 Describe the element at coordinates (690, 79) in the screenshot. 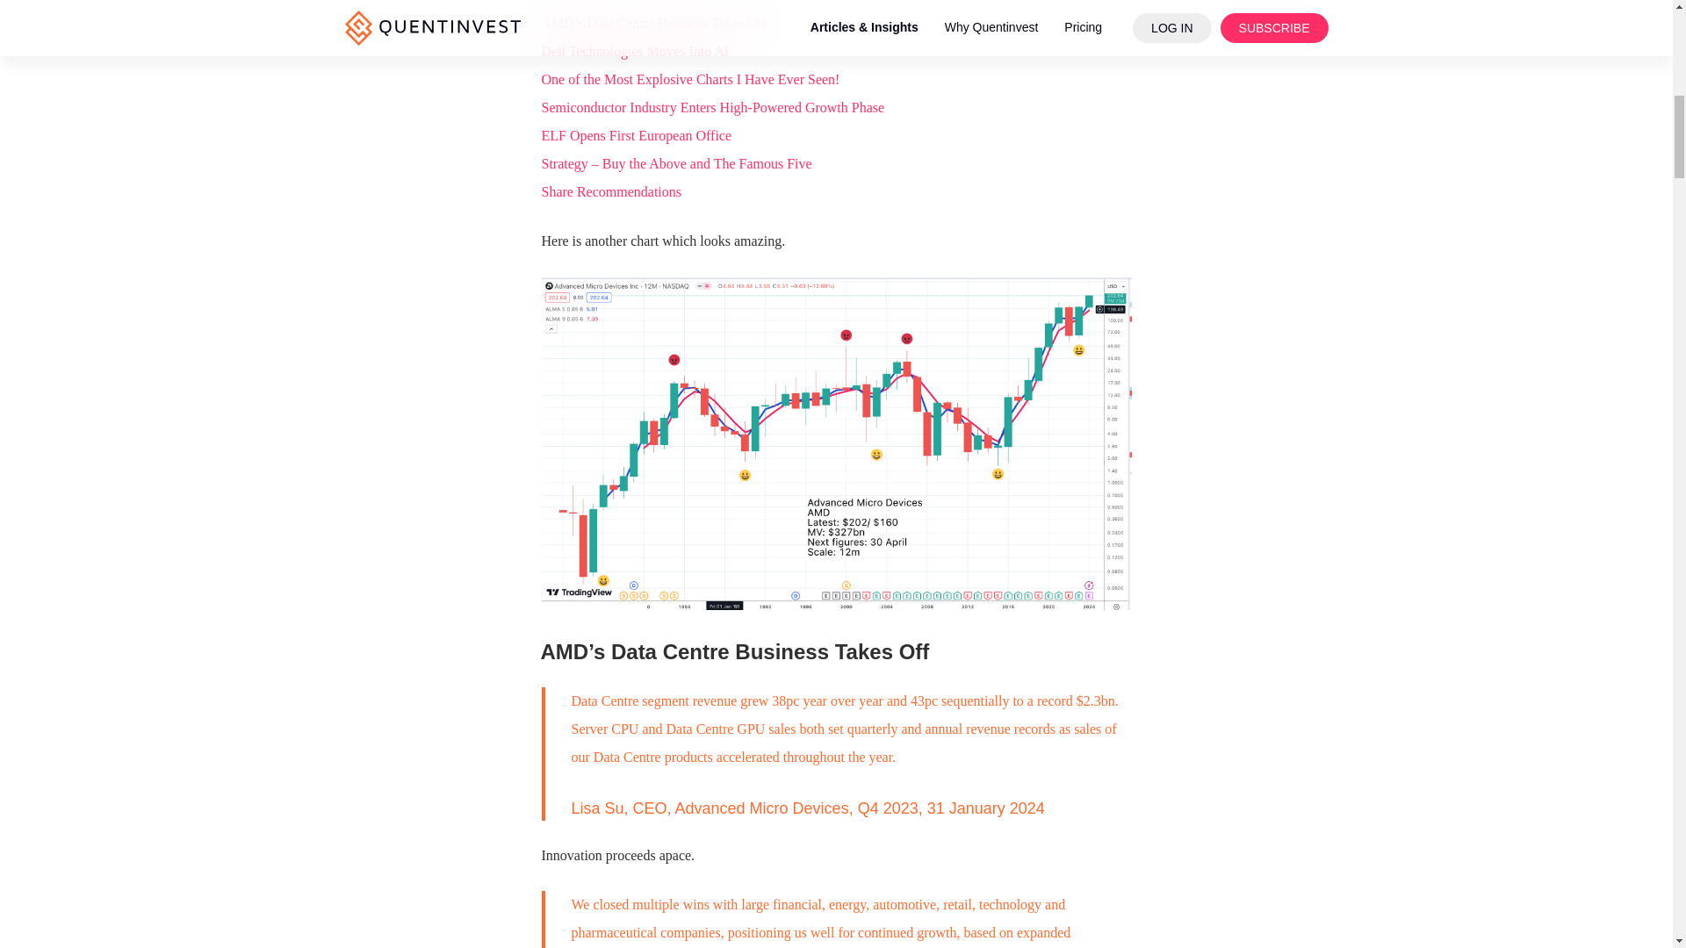

I see `One of the Most Explosive Charts I Have Ever Seen!` at that location.